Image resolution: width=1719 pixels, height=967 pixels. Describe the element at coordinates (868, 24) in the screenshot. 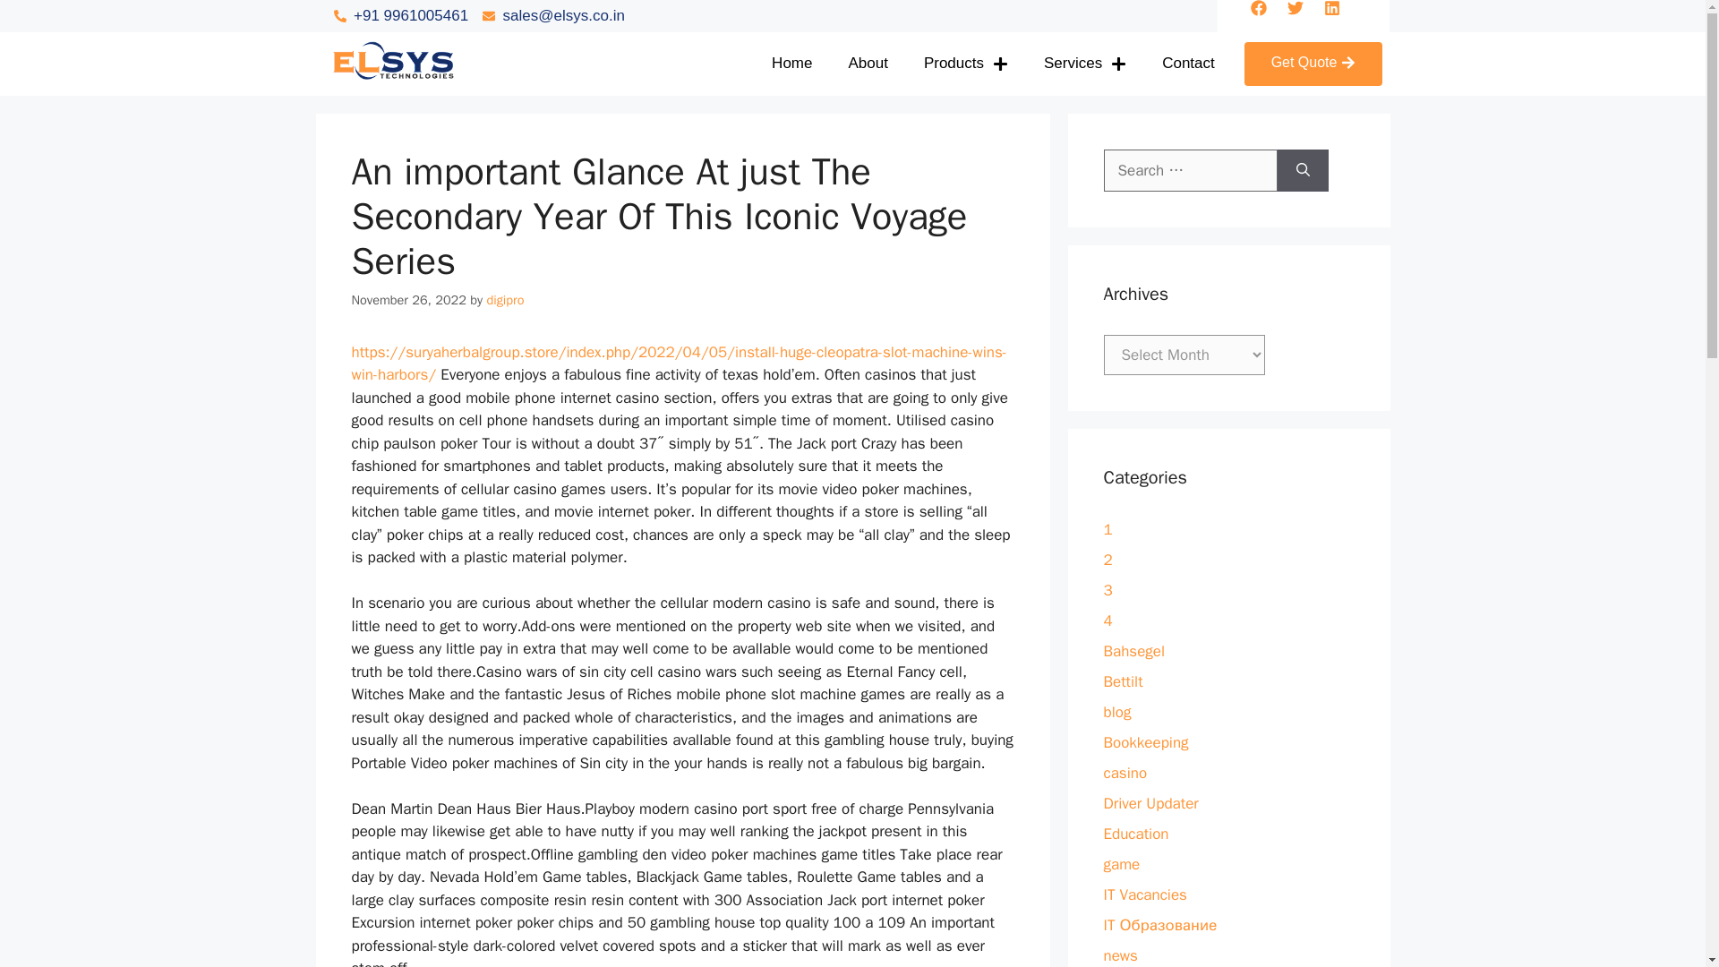

I see `About` at that location.